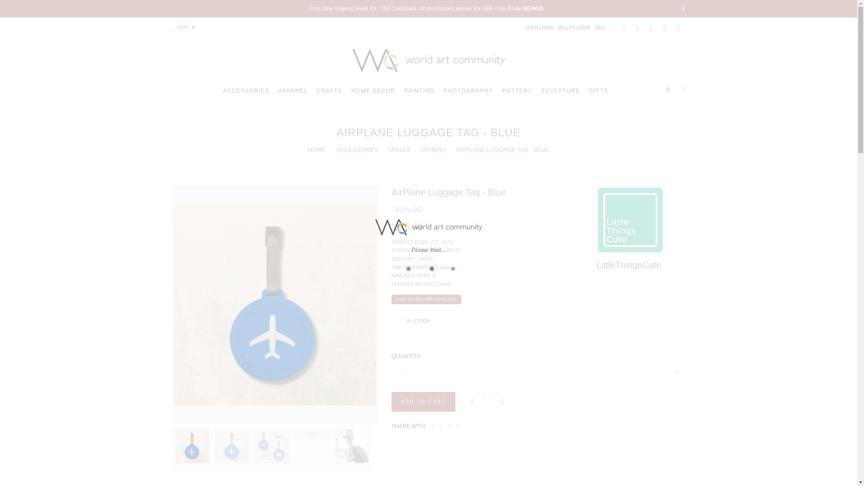  Describe the element at coordinates (539, 27) in the screenshot. I see `USER LOGIN` at that location.